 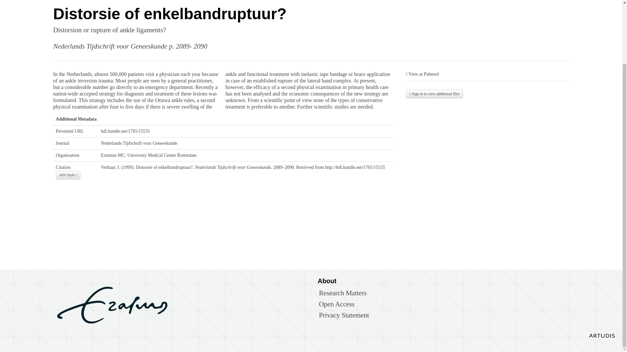 I want to click on Nederlands Tijdschrift voor Geneeskunde, so click(x=139, y=143).